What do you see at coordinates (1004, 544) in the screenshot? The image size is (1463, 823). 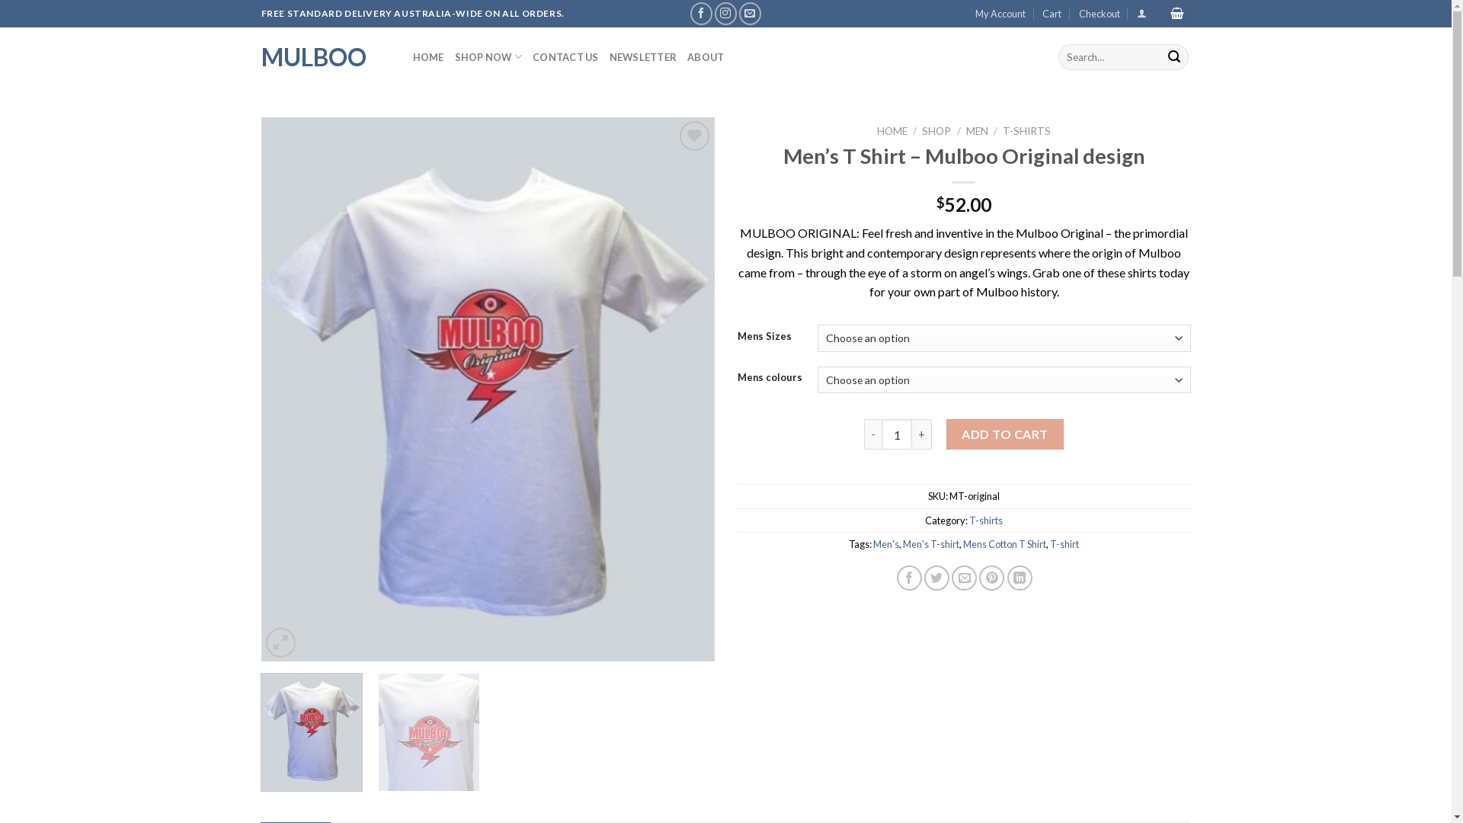 I see `Mens Cotton T Shirt` at bounding box center [1004, 544].